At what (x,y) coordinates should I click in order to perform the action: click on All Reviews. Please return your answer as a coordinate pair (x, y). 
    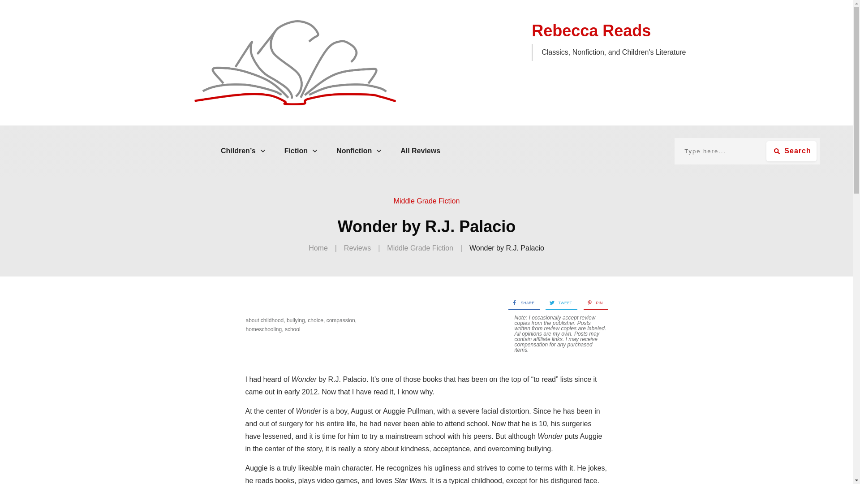
    Looking at the image, I should click on (420, 151).